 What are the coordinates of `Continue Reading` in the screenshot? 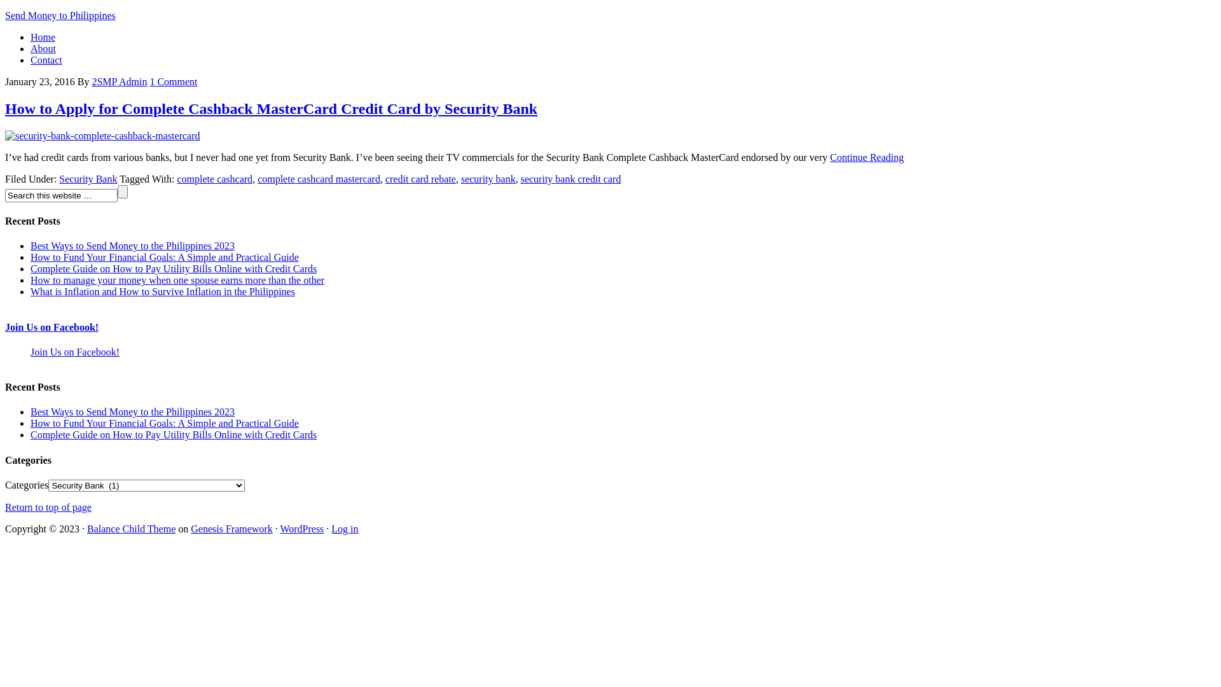 It's located at (867, 158).